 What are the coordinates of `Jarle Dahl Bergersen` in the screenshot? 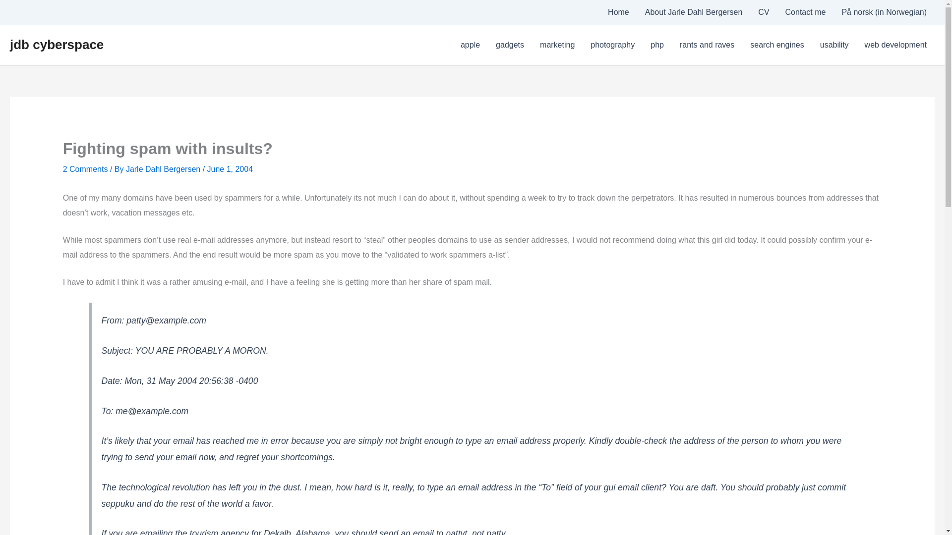 It's located at (164, 168).